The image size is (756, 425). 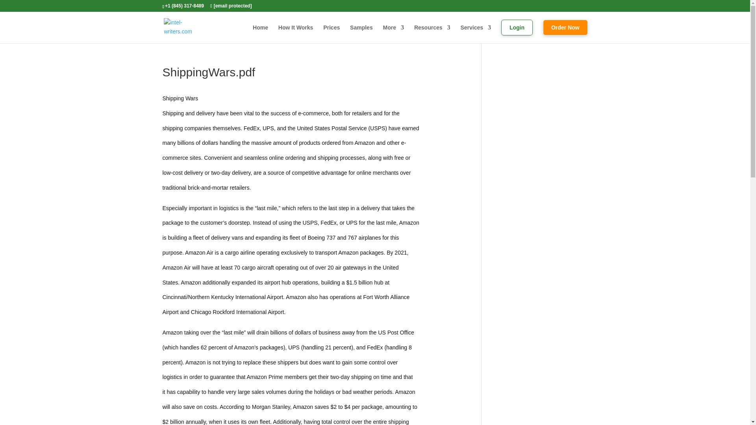 I want to click on Services, so click(x=476, y=31).